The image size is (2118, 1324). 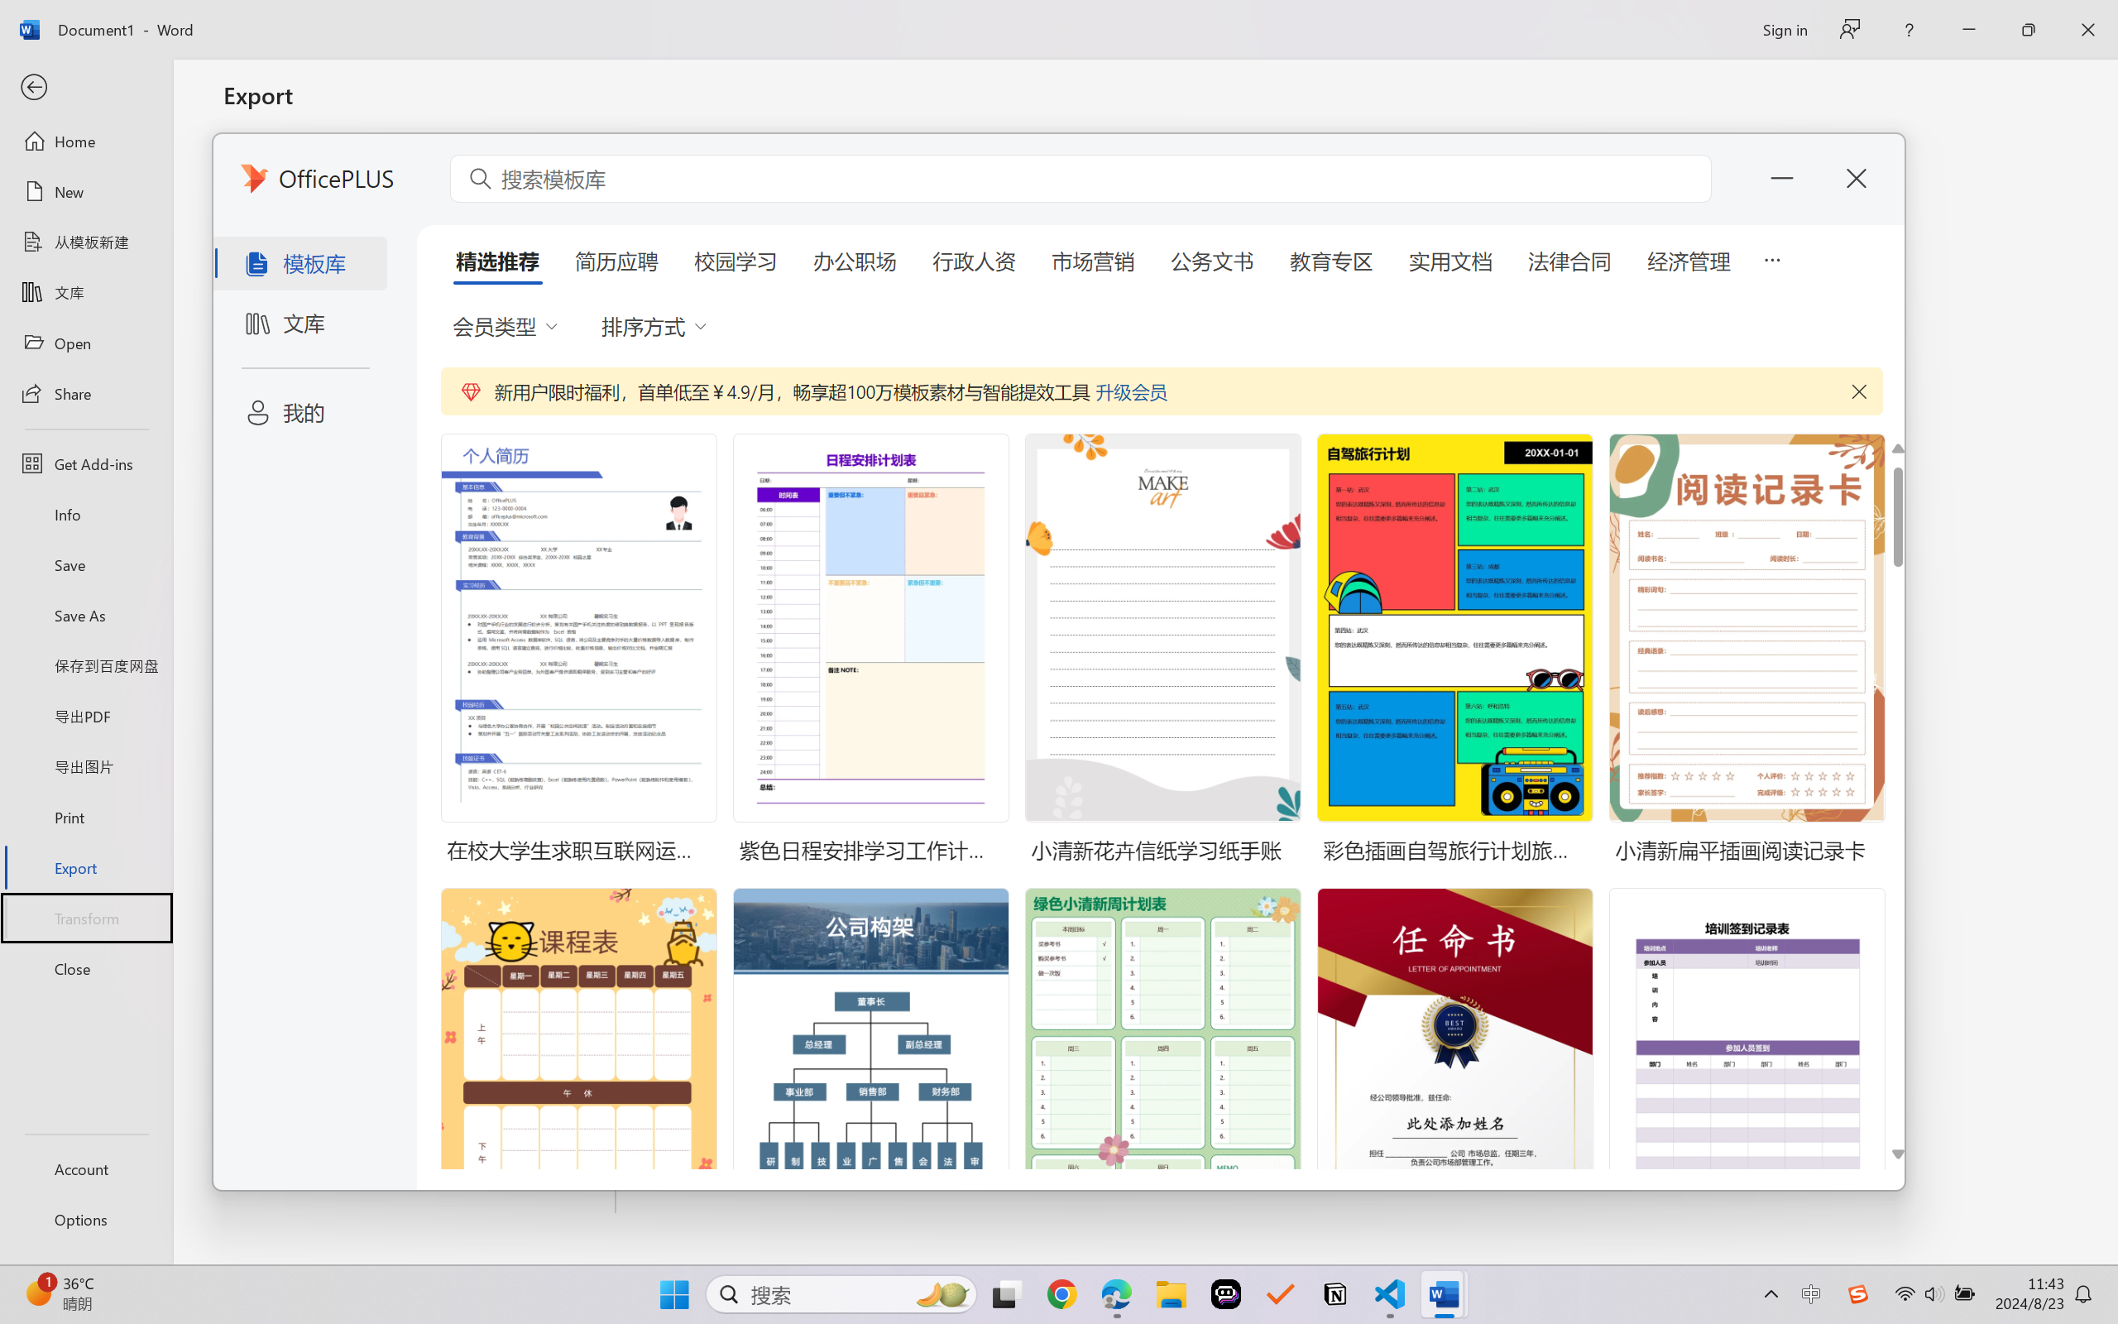 What do you see at coordinates (86, 463) in the screenshot?
I see `Get Add-ins` at bounding box center [86, 463].